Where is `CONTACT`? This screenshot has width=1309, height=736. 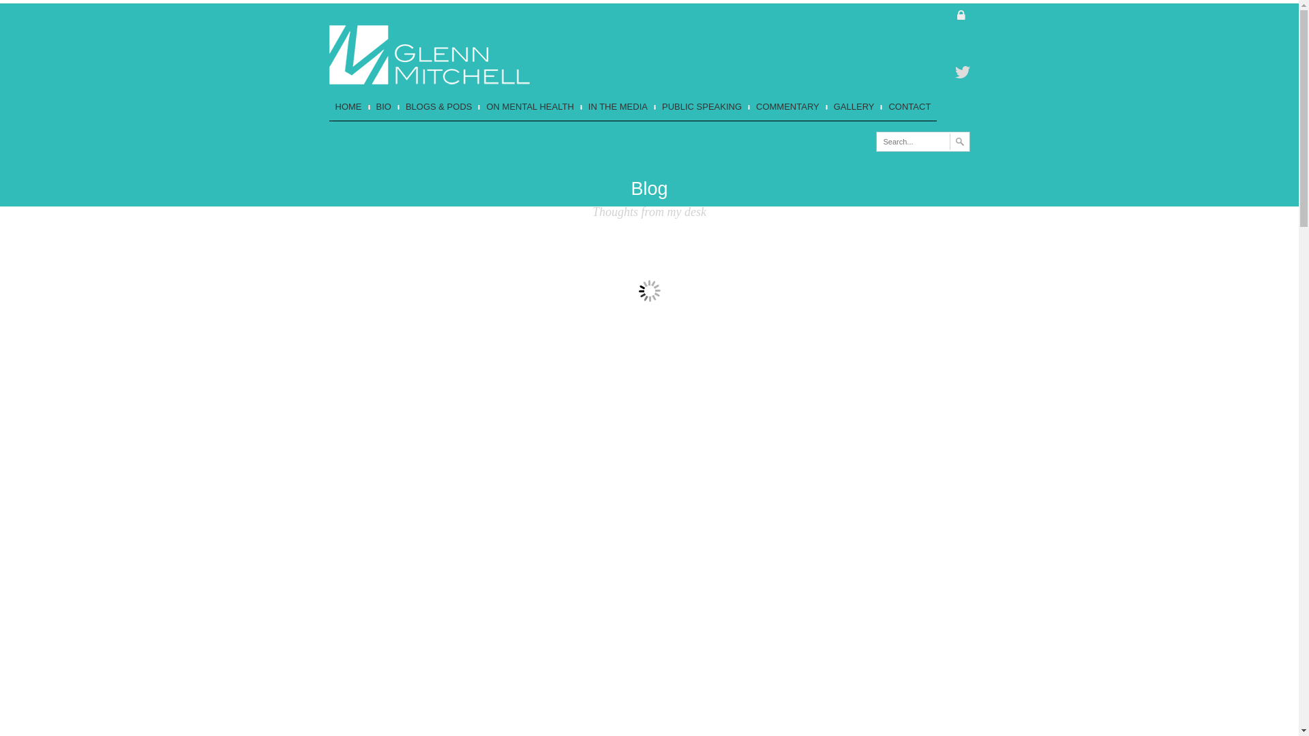
CONTACT is located at coordinates (908, 108).